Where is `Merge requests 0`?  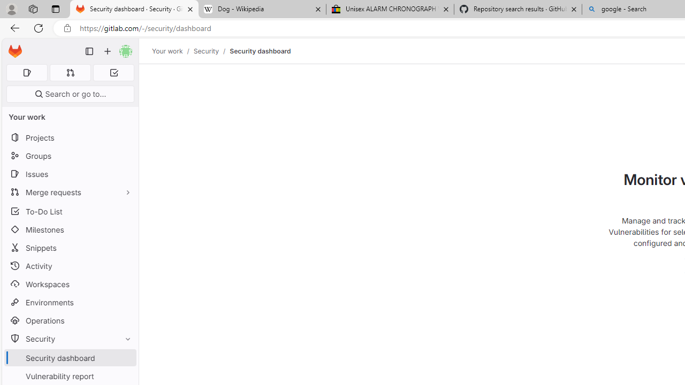 Merge requests 0 is located at coordinates (71, 73).